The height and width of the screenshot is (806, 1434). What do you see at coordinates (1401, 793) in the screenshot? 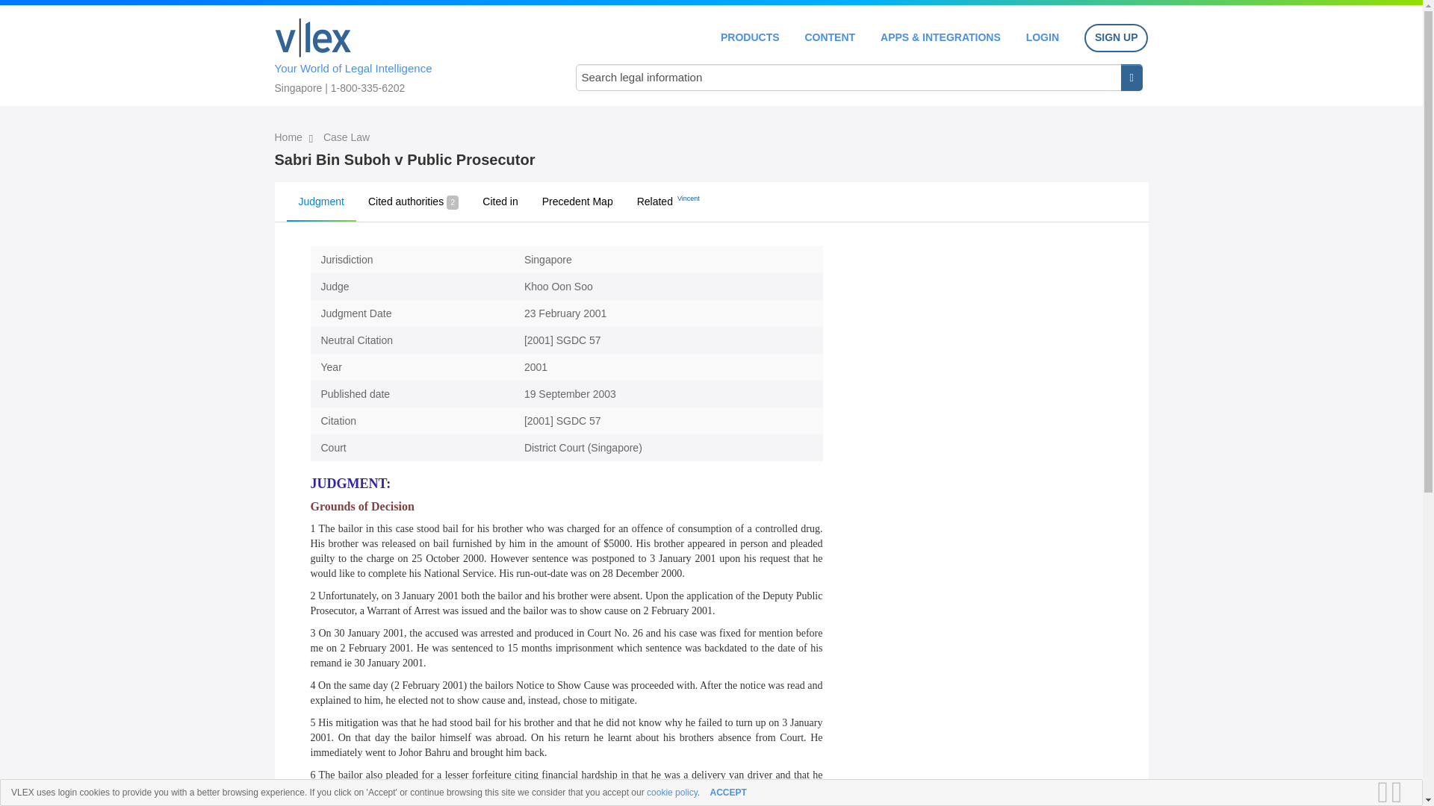
I see `CLOSE` at bounding box center [1401, 793].